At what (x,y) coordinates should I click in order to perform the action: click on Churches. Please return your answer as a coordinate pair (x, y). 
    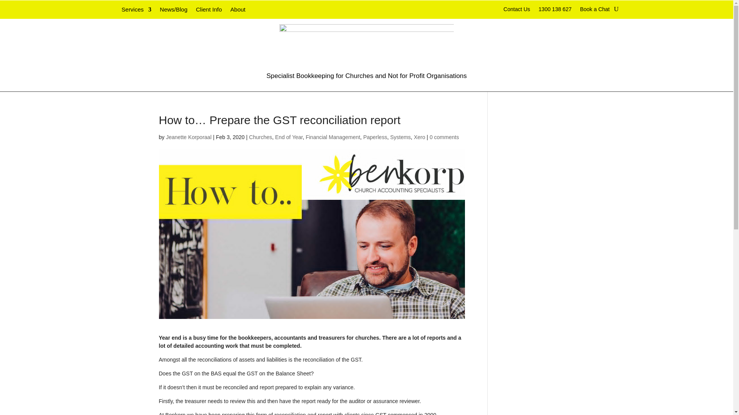
    Looking at the image, I should click on (260, 137).